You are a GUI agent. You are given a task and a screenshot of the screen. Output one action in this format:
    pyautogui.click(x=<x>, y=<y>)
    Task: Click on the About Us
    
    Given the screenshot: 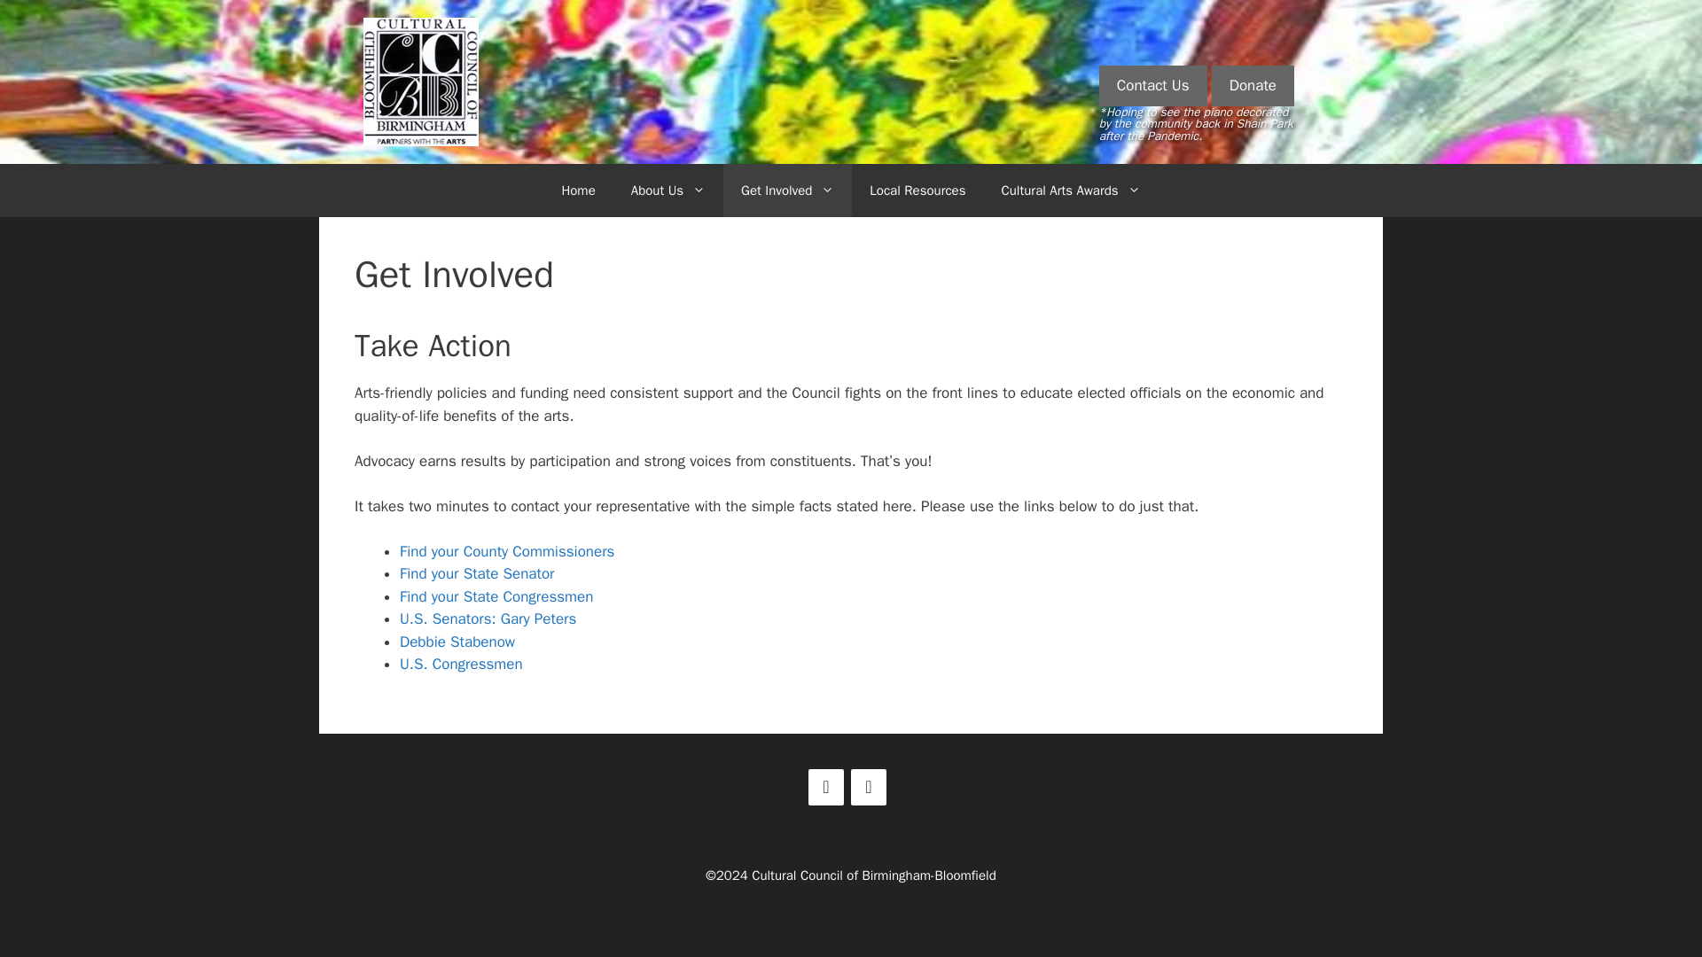 What is the action you would take?
    pyautogui.click(x=668, y=190)
    